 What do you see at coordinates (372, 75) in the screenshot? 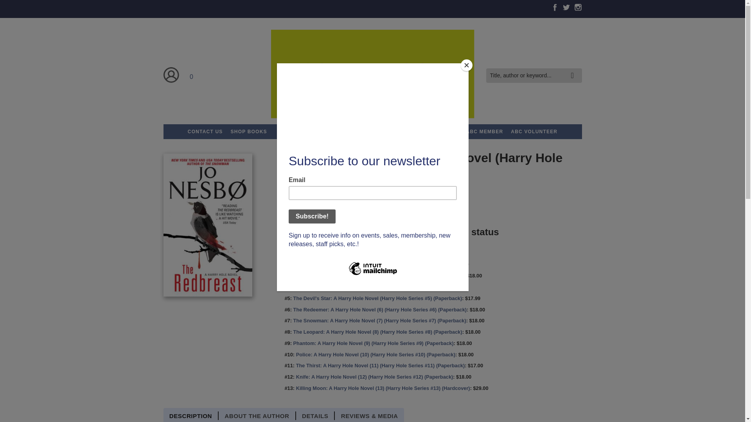
I see `Home` at bounding box center [372, 75].